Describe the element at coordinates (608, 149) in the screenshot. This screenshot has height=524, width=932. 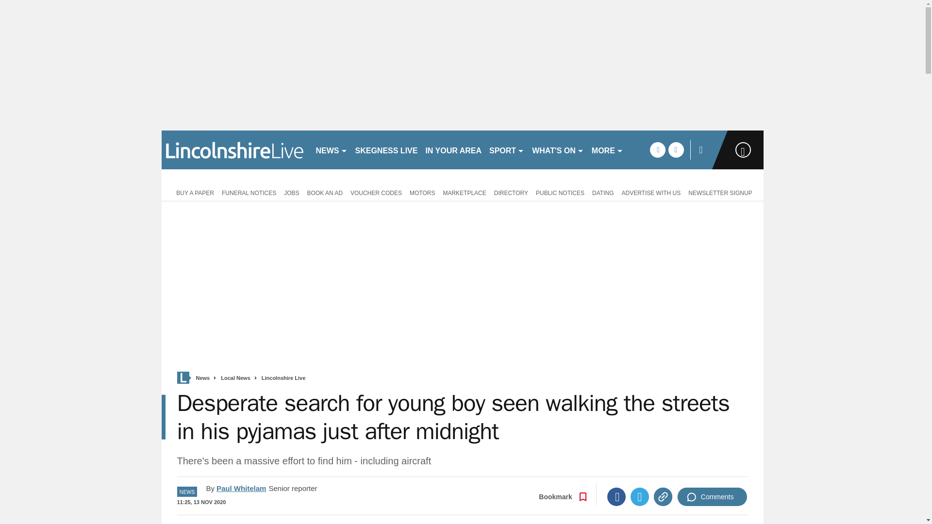
I see `MORE` at that location.